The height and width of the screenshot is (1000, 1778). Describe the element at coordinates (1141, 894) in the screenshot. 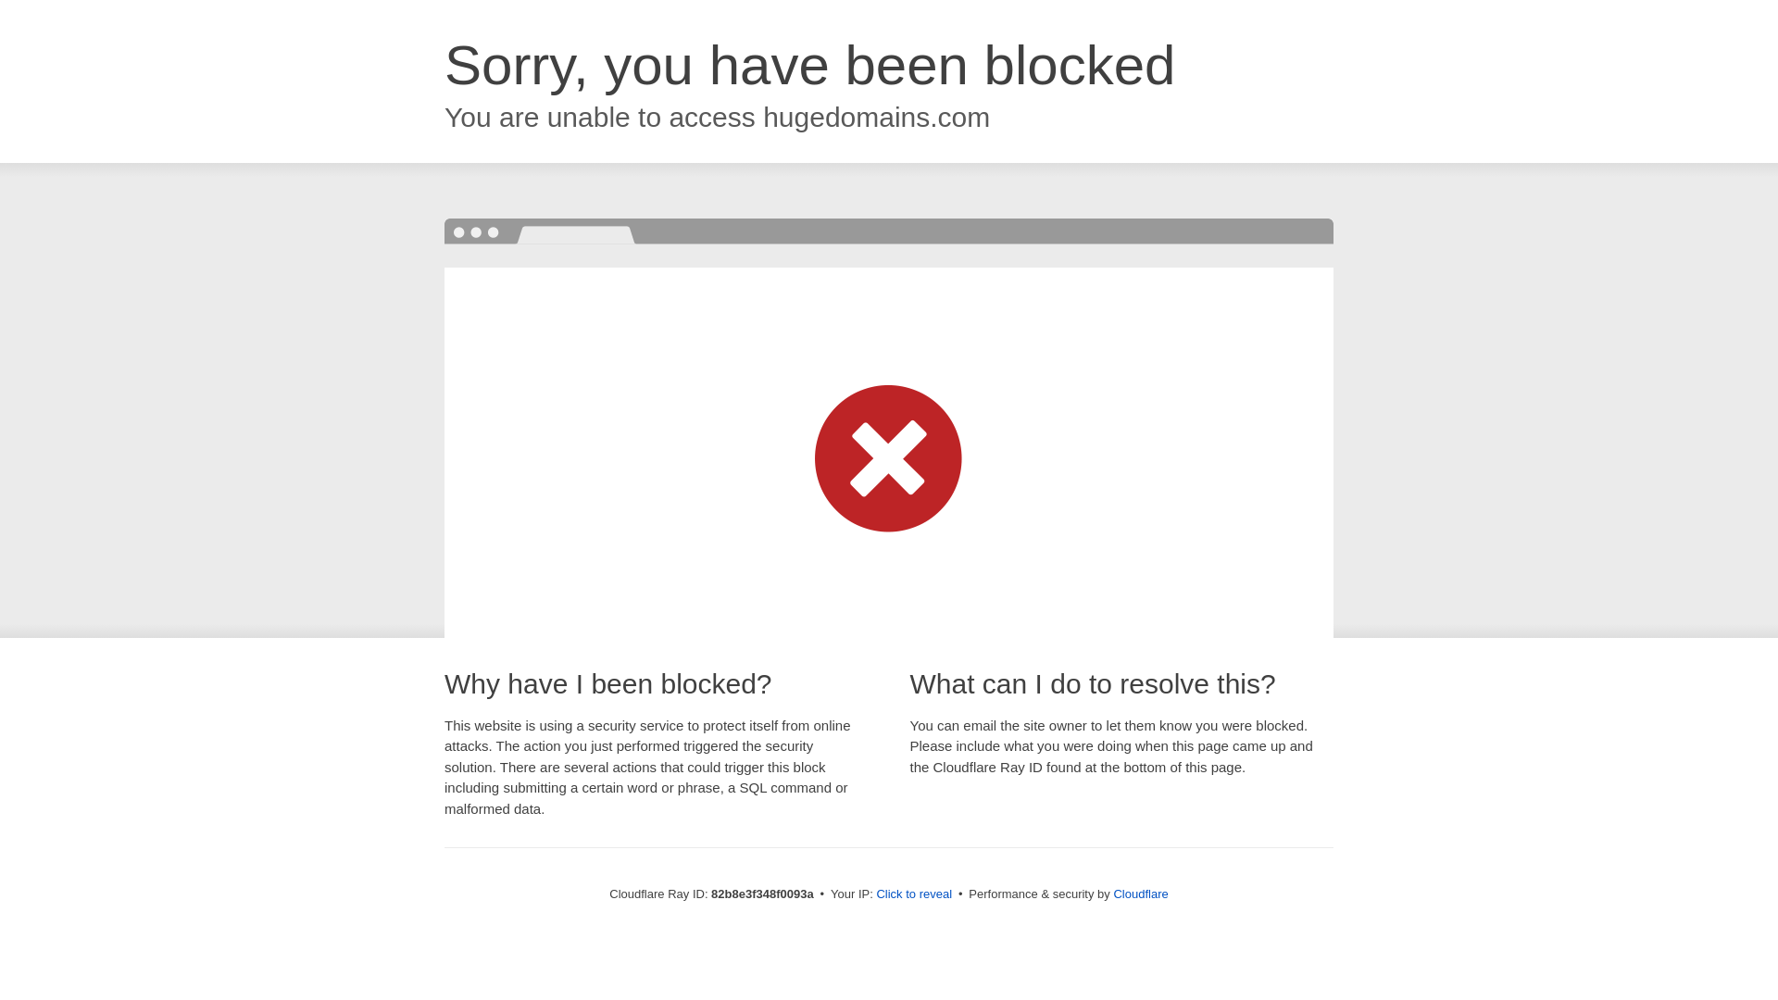

I see `Cloudflare` at that location.